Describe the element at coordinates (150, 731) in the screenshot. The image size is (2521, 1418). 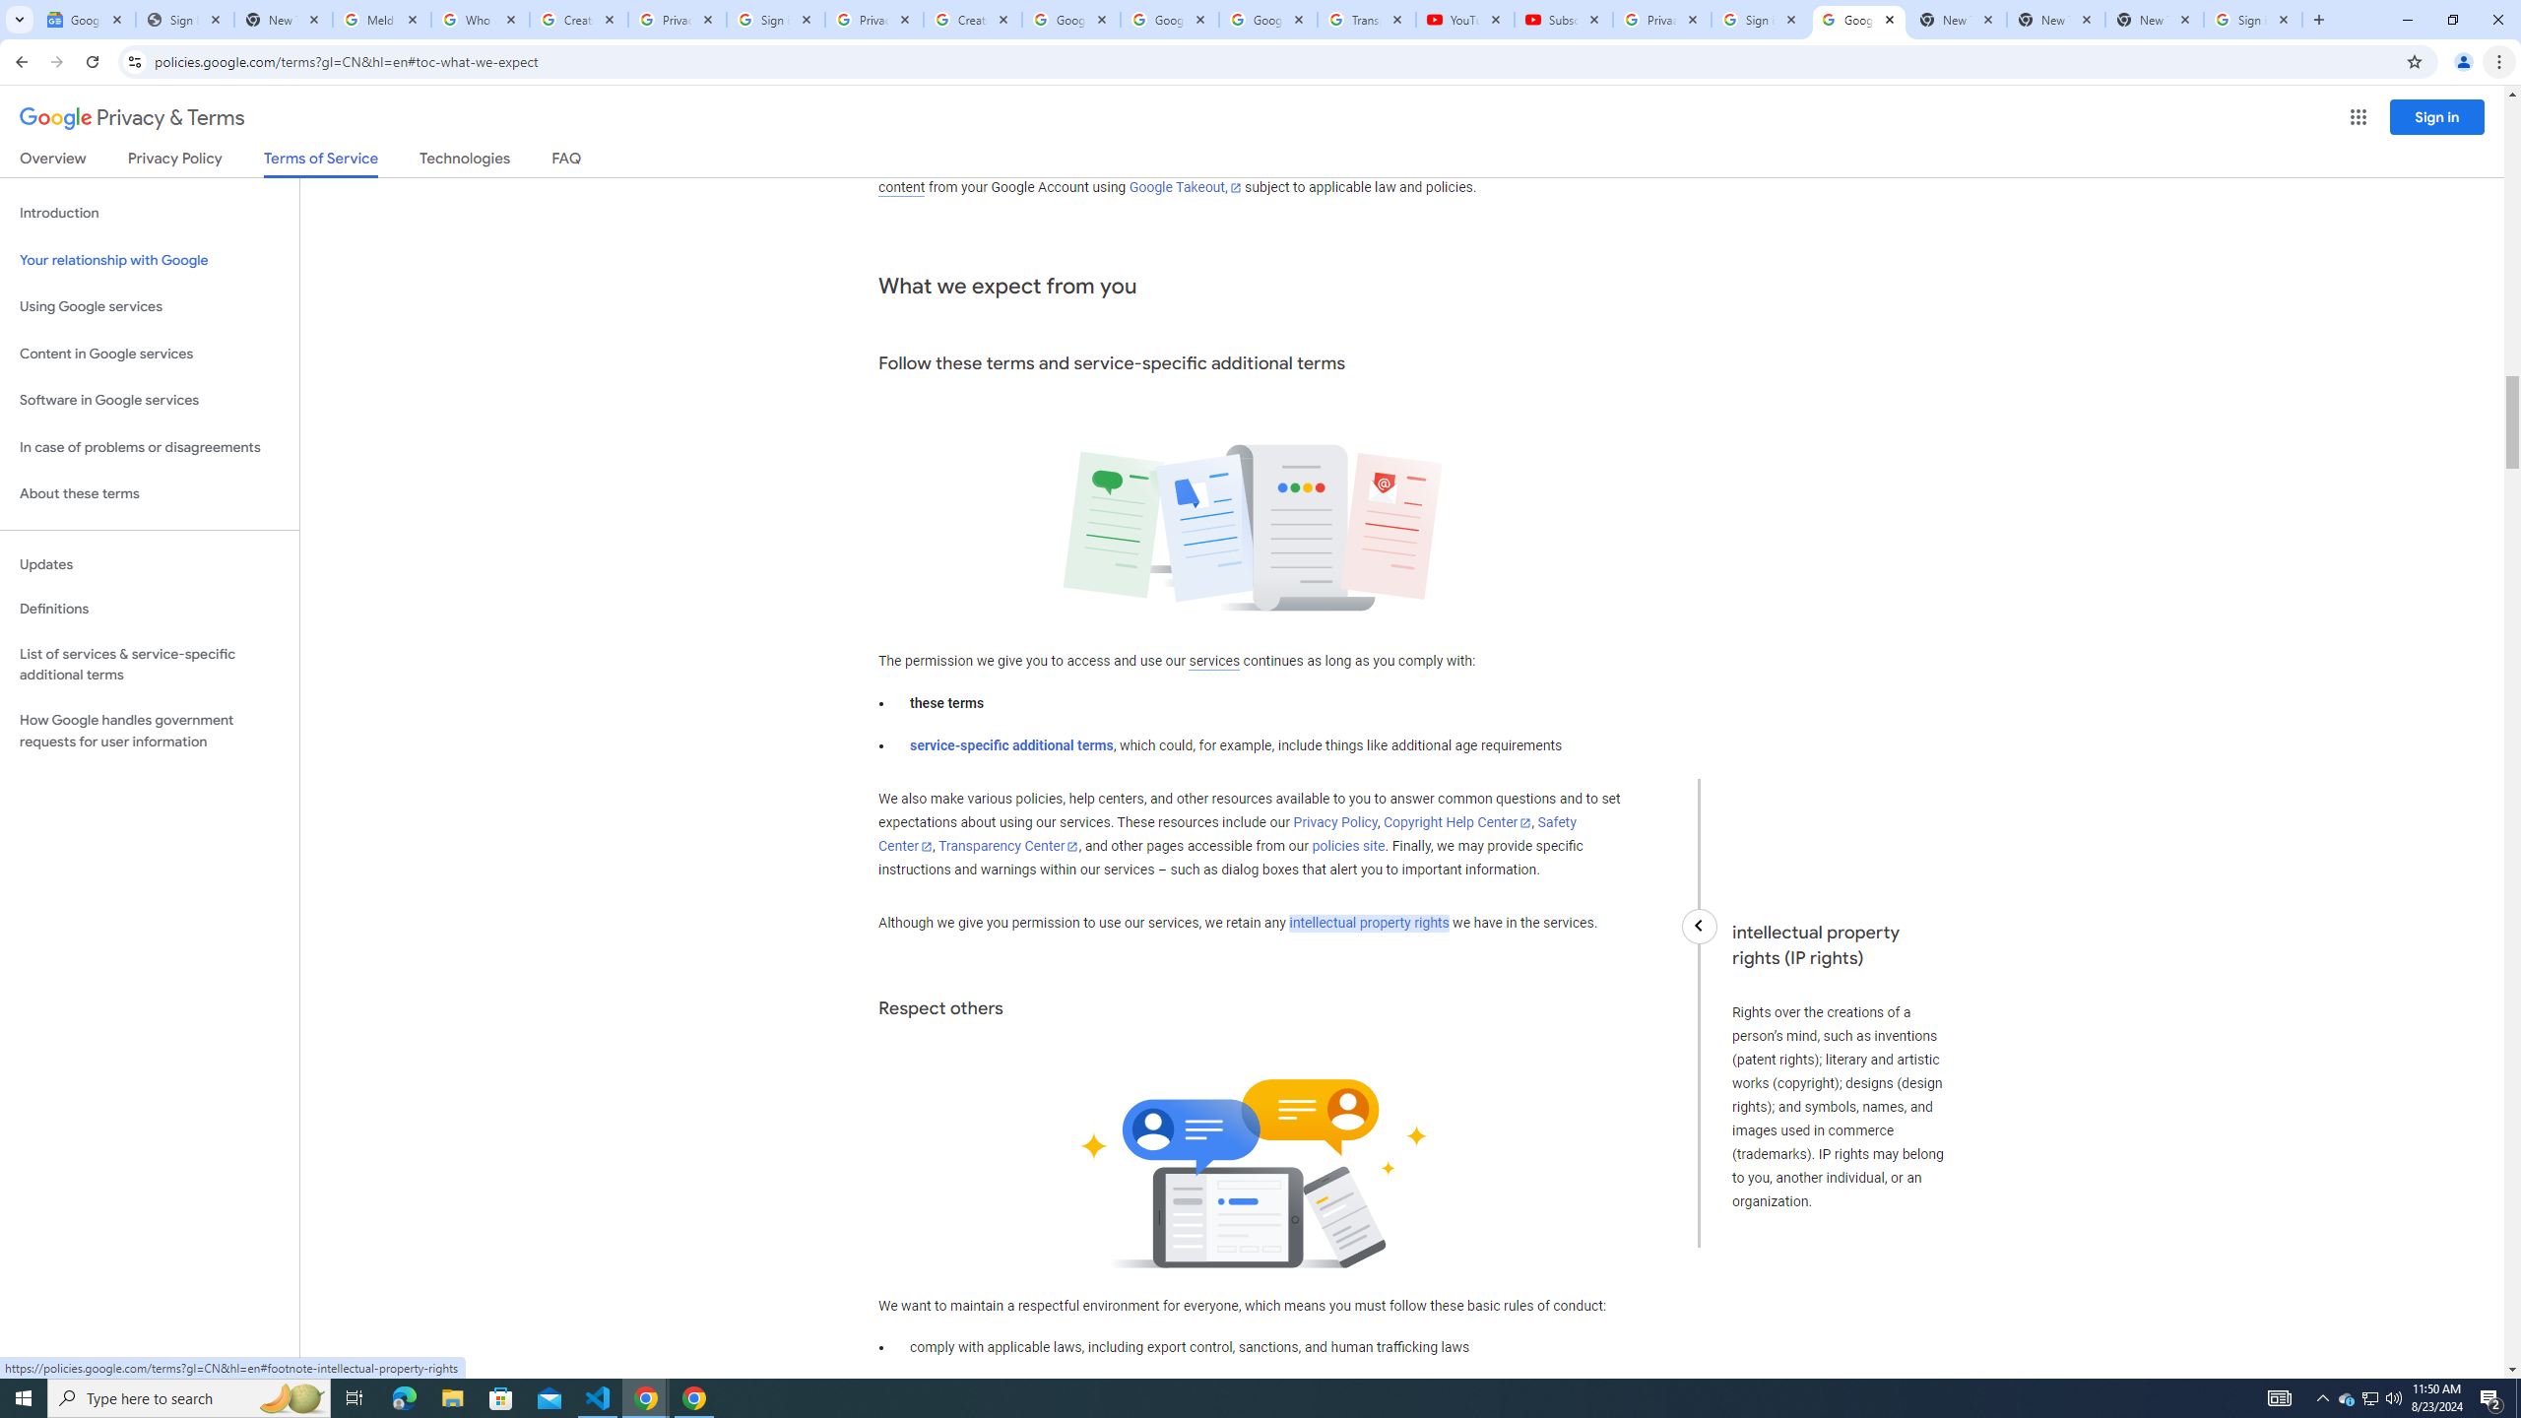
I see `How Google handles government requests for user information` at that location.